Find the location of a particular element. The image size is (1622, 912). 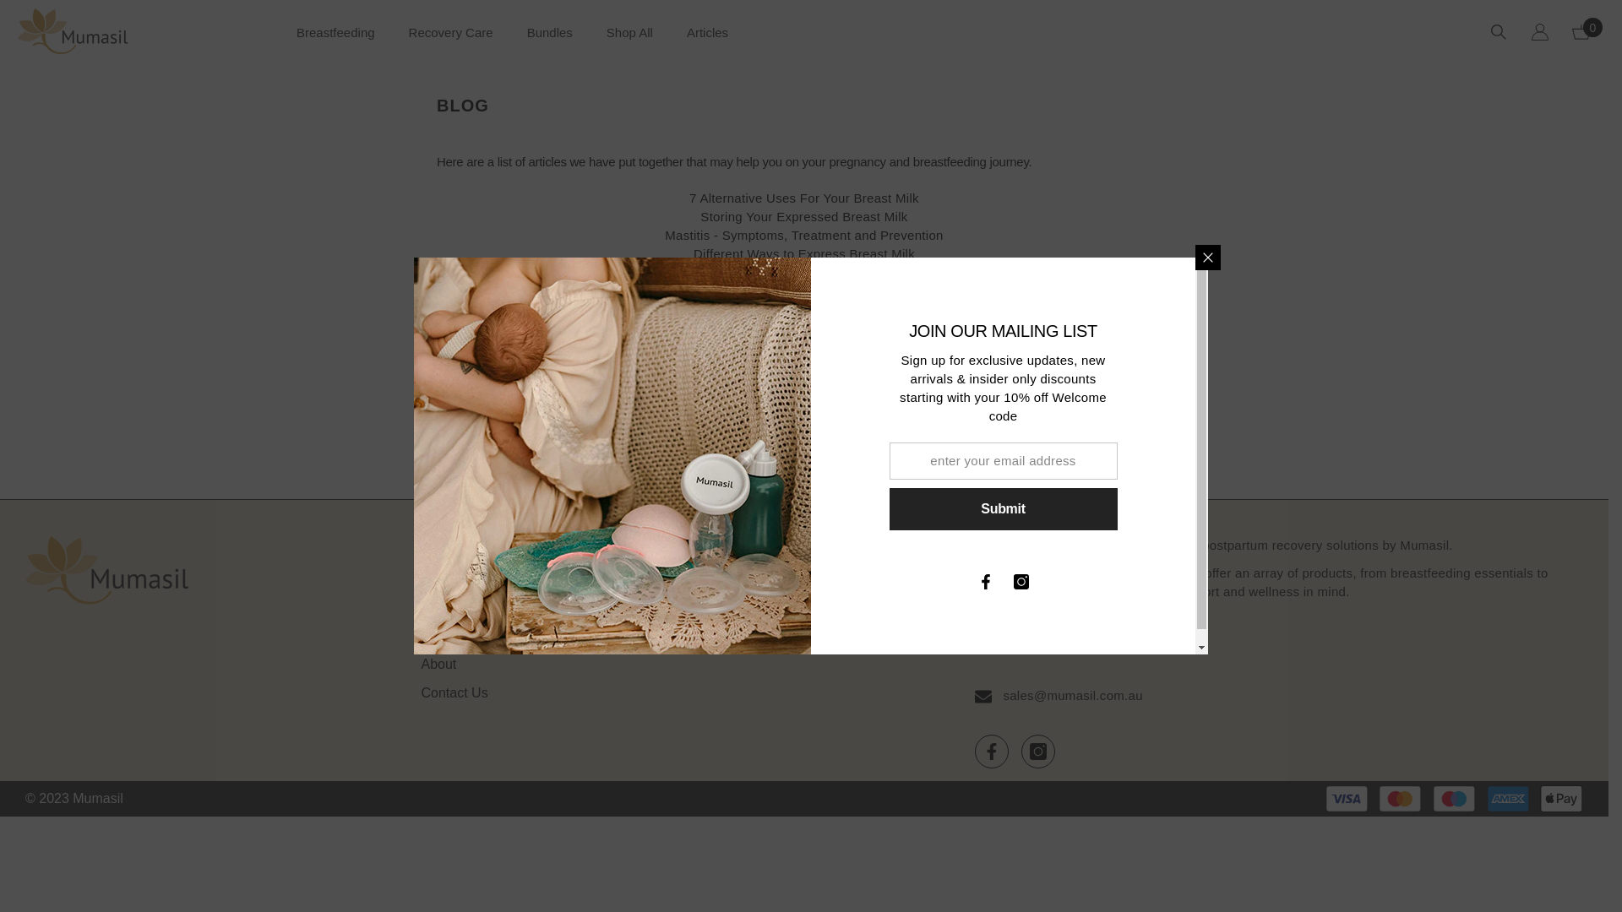

Plugged Ducts is located at coordinates (804, 272).